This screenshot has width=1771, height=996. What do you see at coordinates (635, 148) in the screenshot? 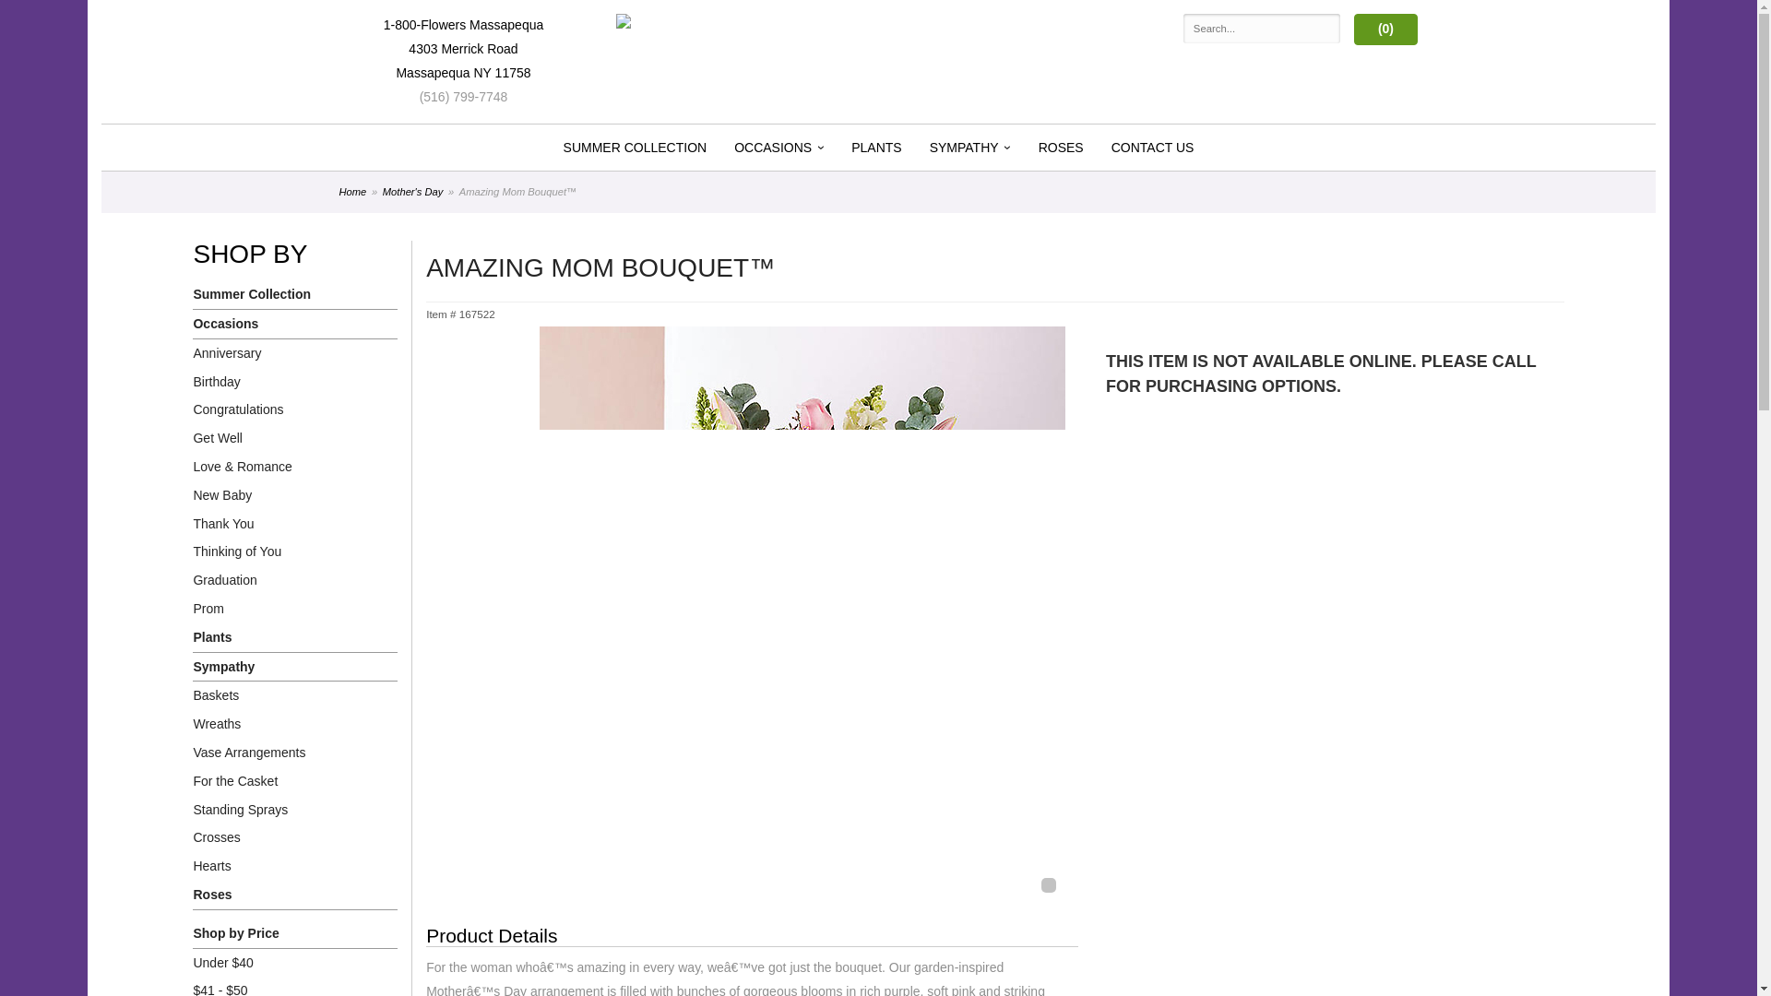
I see `SUMMER COLLECTION` at bounding box center [635, 148].